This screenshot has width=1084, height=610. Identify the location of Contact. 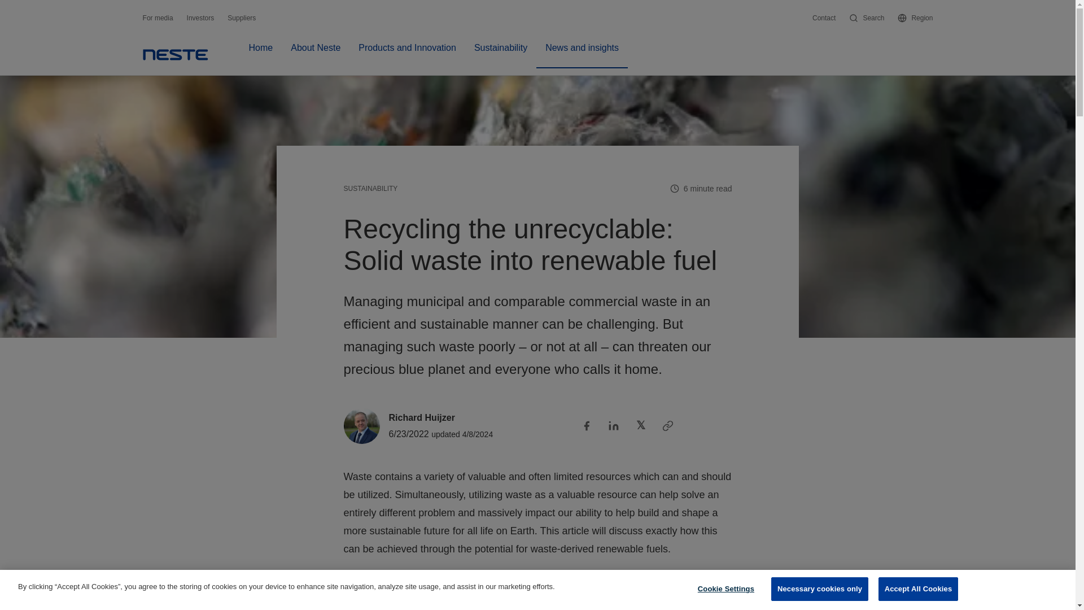
(824, 18).